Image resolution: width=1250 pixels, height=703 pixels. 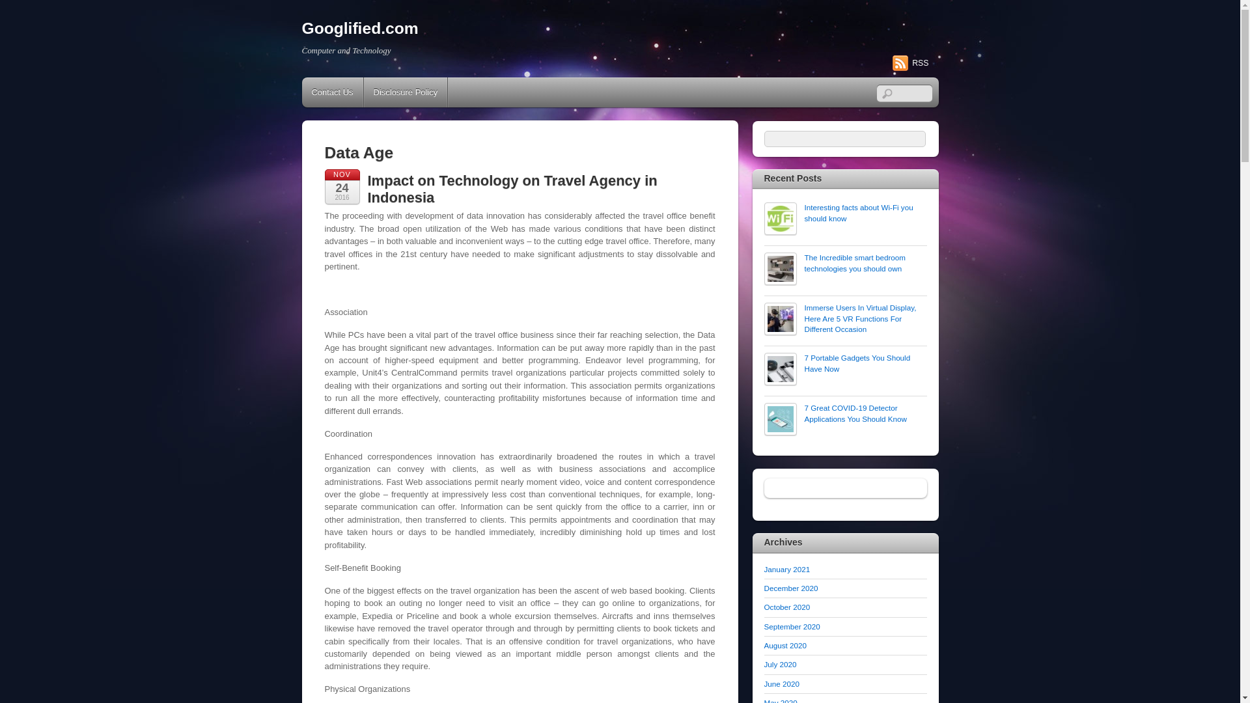 I want to click on RSS, so click(x=910, y=64).